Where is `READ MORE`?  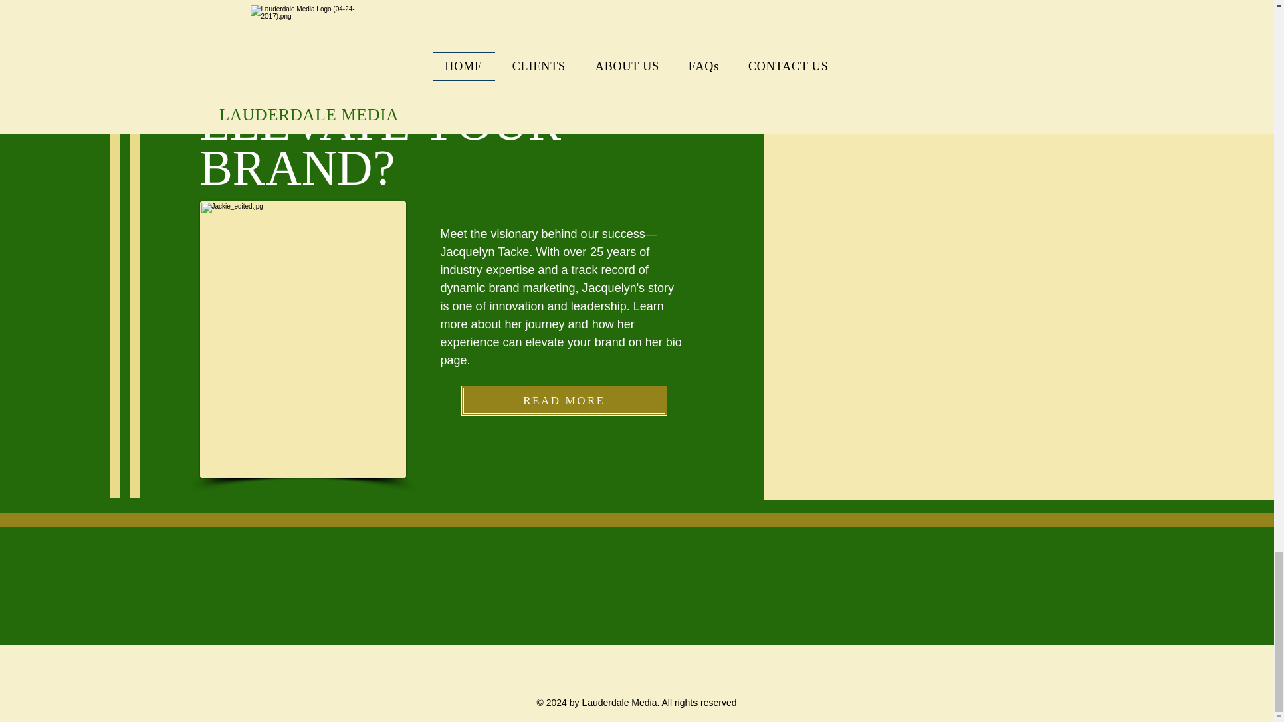 READ MORE is located at coordinates (564, 400).